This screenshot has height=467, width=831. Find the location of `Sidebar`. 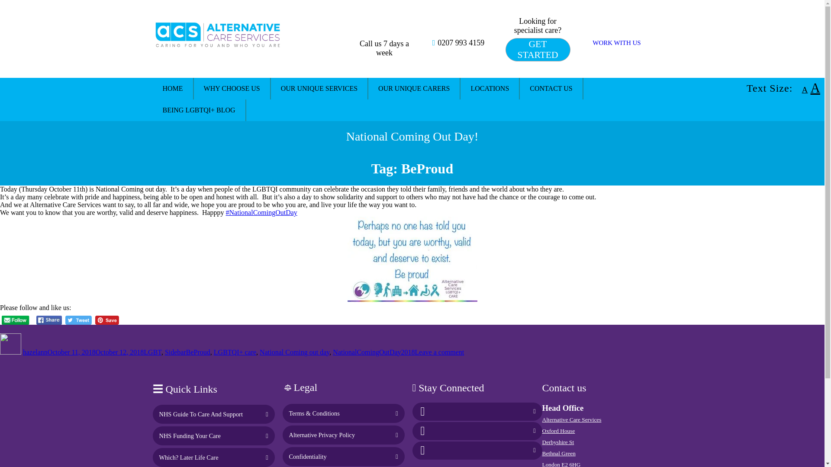

Sidebar is located at coordinates (175, 352).